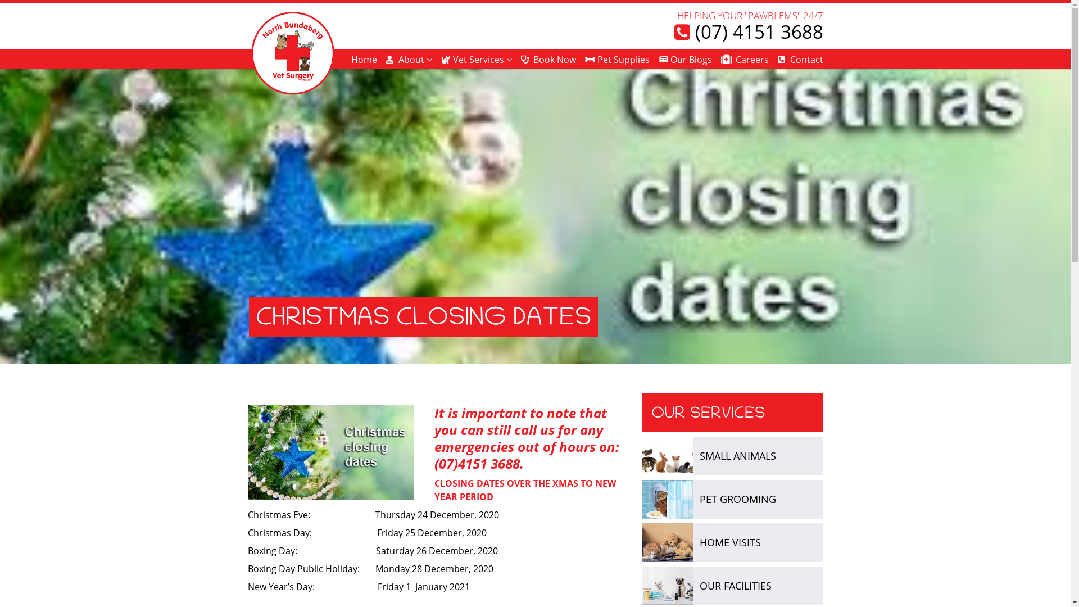  I want to click on HOME VISITS, so click(731, 542).